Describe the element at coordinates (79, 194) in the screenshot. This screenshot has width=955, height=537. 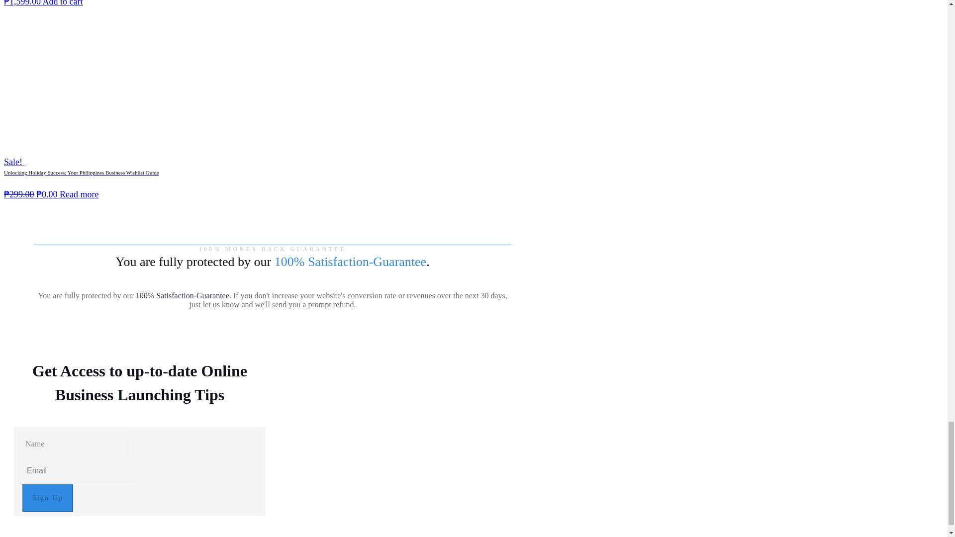
I see `Read more` at that location.